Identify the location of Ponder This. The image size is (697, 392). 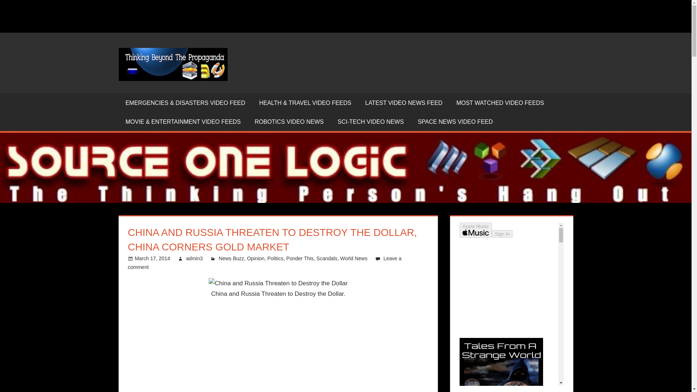
(300, 258).